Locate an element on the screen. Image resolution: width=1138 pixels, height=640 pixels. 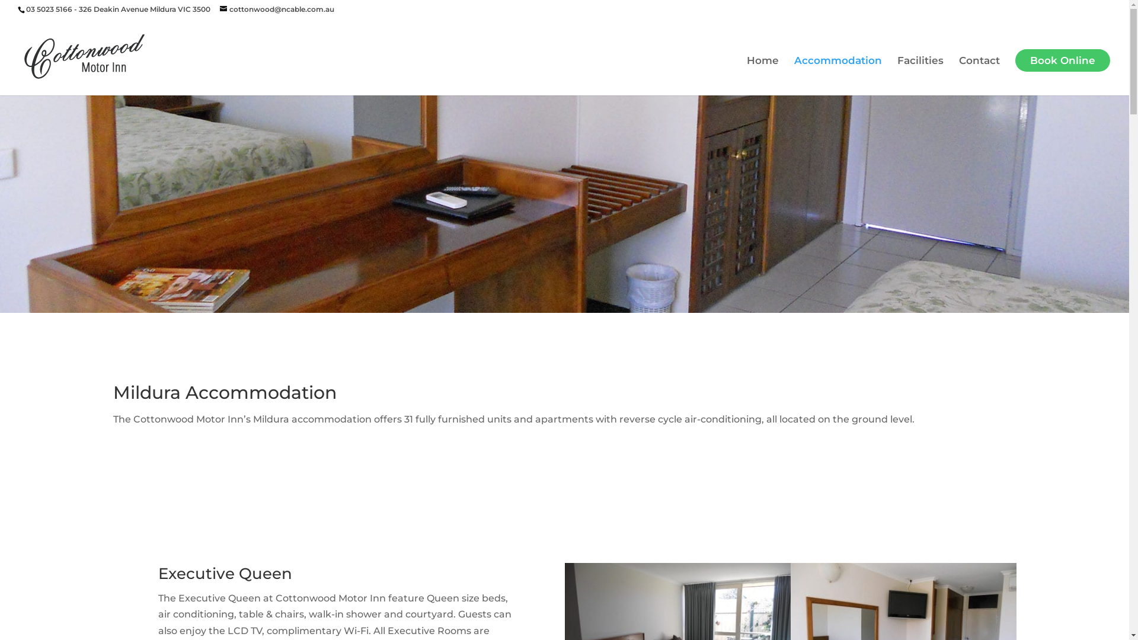
Facilities is located at coordinates (920, 76).